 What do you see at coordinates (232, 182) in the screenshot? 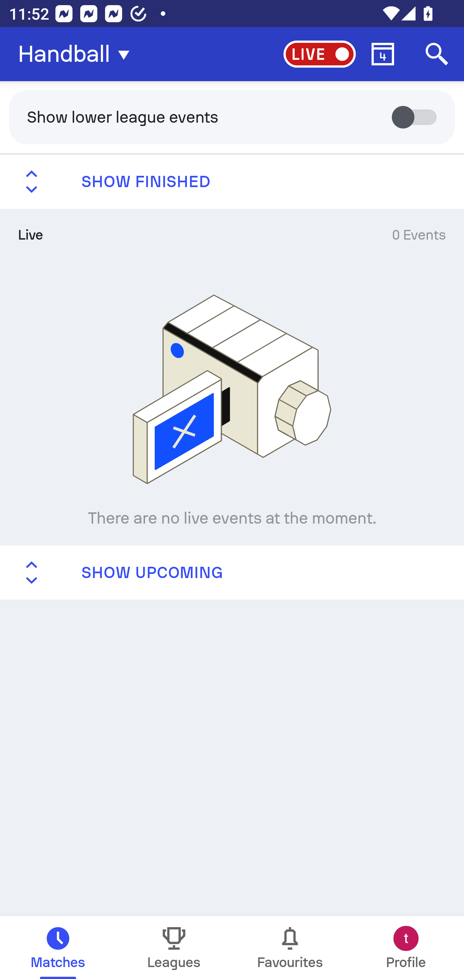
I see `SHOW FINISHED` at bounding box center [232, 182].